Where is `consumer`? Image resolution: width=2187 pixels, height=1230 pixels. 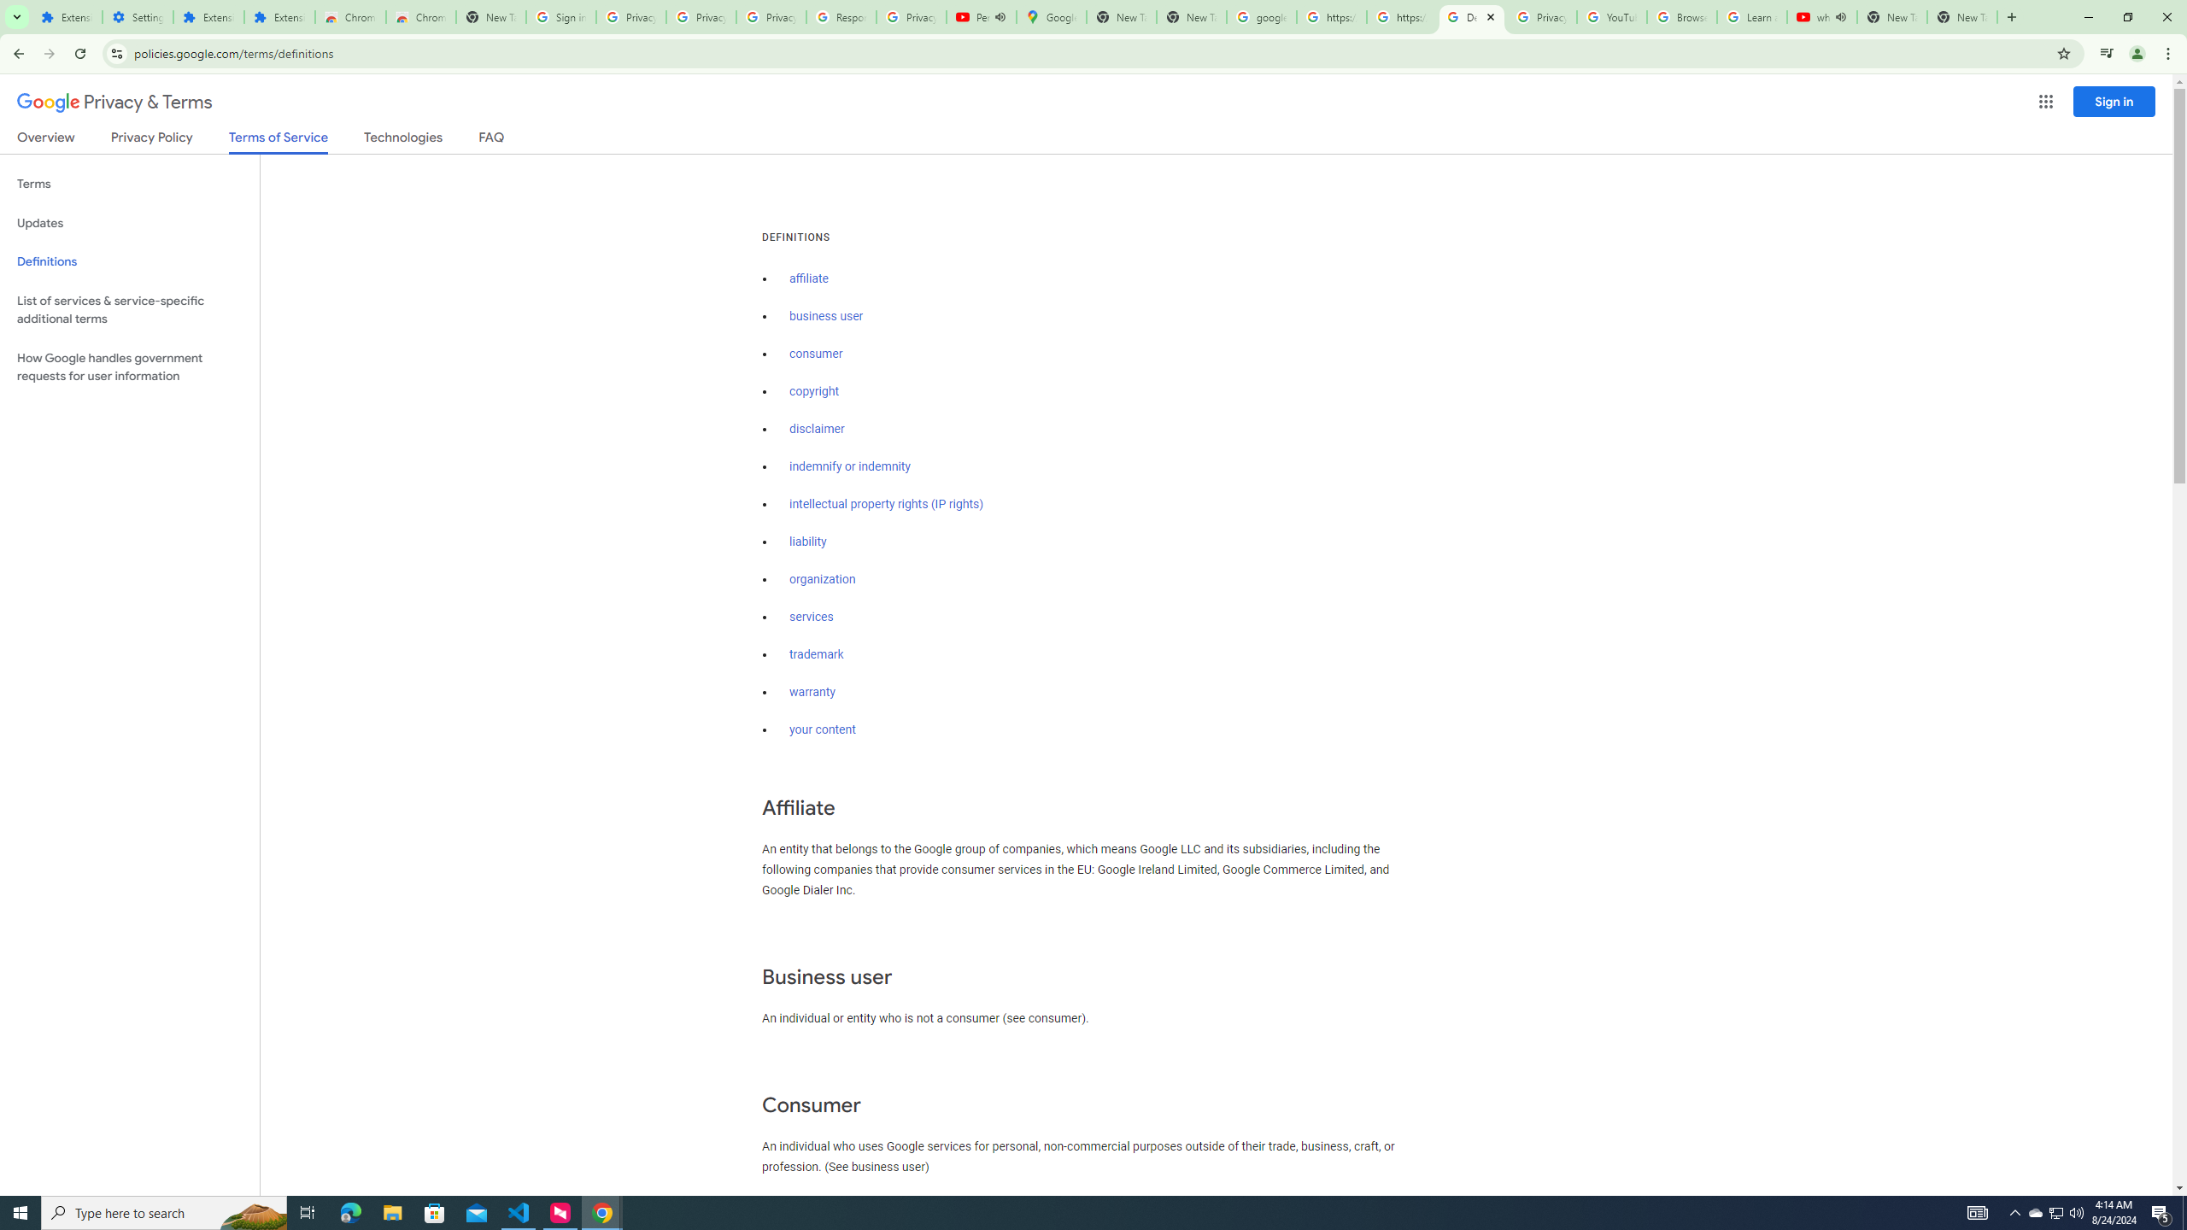 consumer is located at coordinates (817, 354).